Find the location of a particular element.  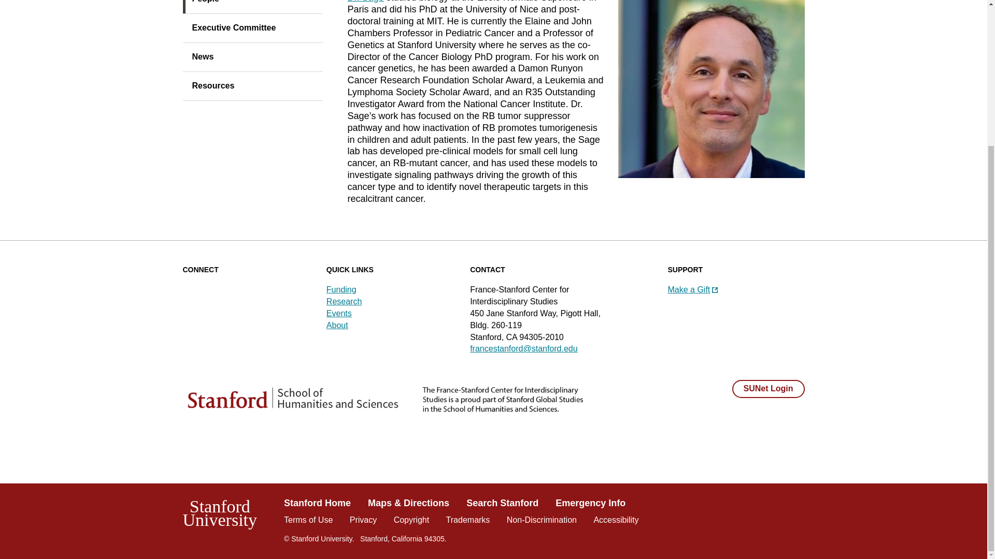

Terms of use for sites is located at coordinates (308, 520).